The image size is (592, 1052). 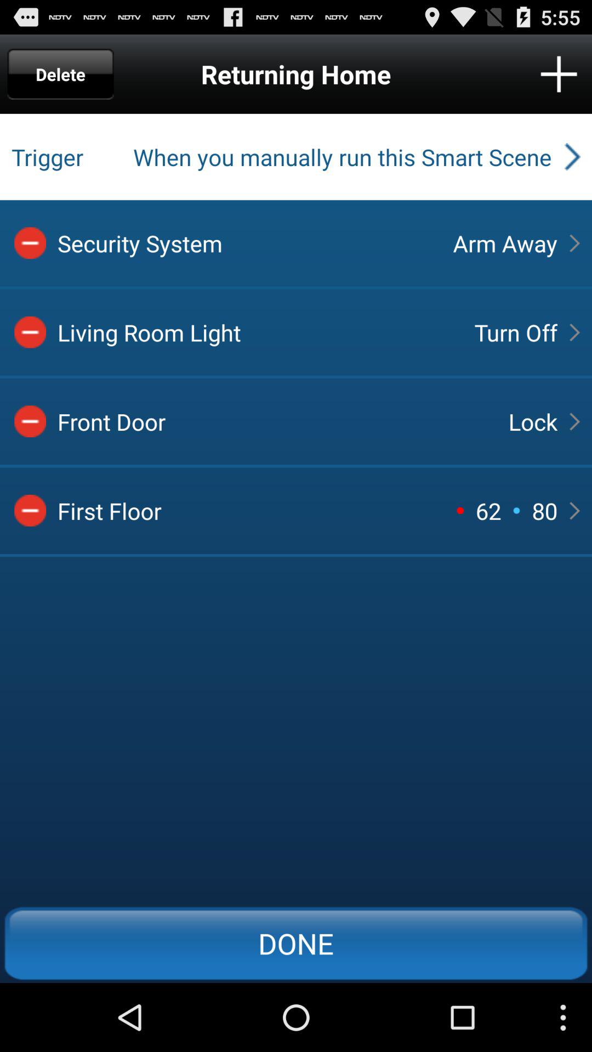 I want to click on turn off icon below the arm away icon, so click(x=515, y=332).